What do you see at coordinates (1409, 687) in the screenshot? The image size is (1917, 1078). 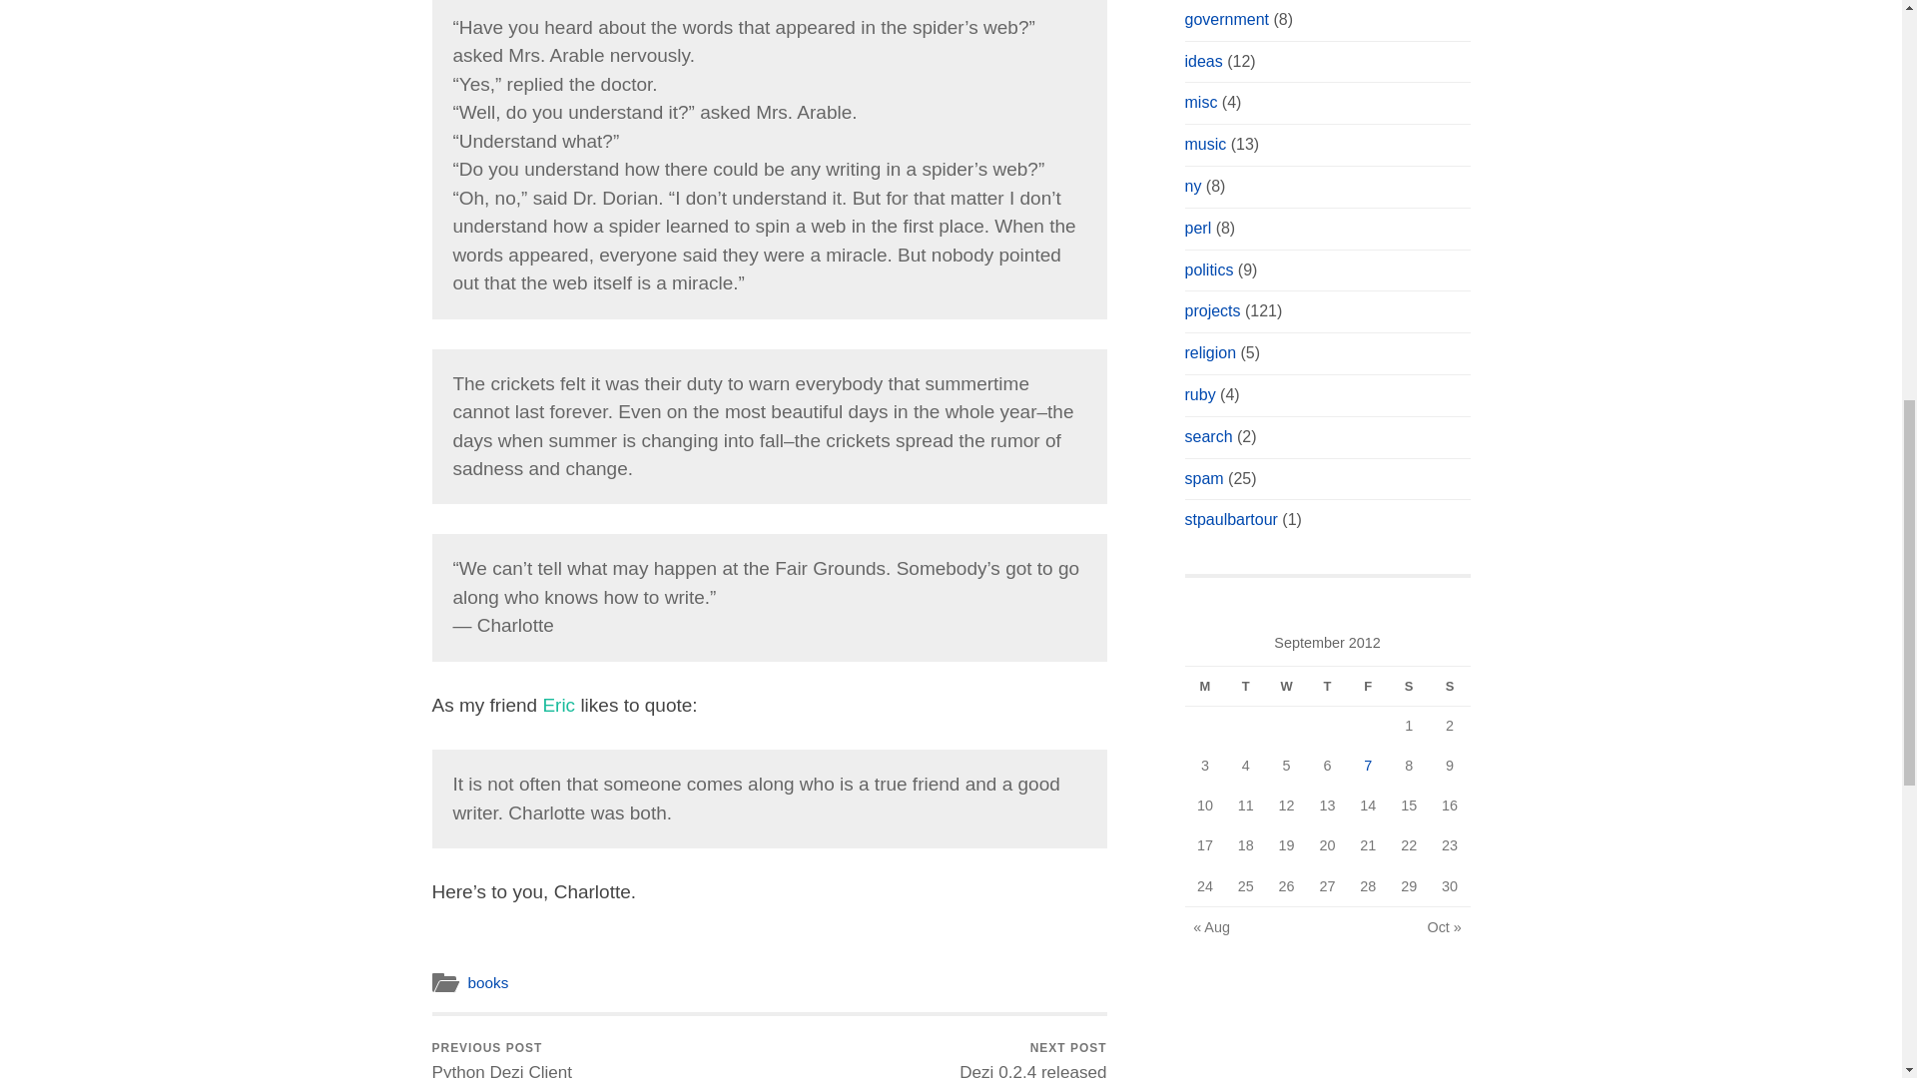 I see `Saturday` at bounding box center [1409, 687].